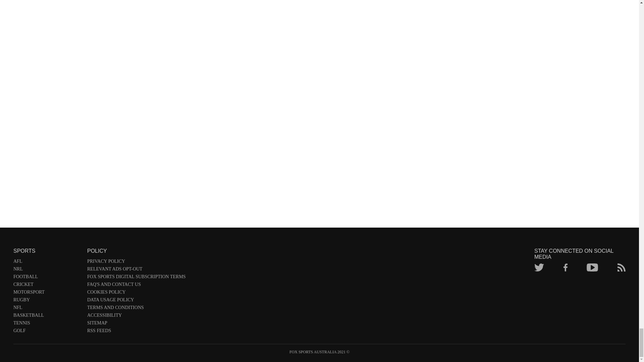 Image resolution: width=644 pixels, height=362 pixels. I want to click on COOKIES POLICY, so click(136, 293).